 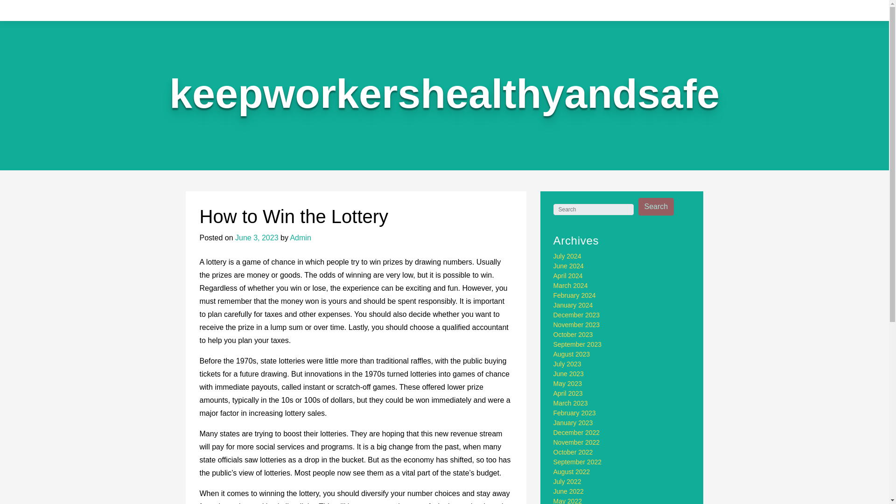 I want to click on June 2022, so click(x=568, y=491).